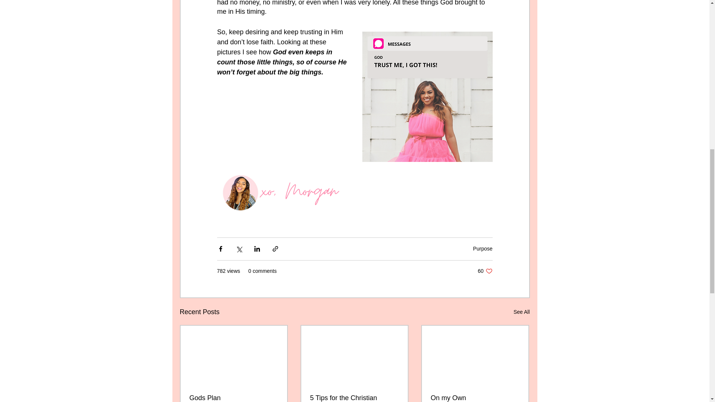 This screenshot has width=715, height=402. I want to click on Gods Plan, so click(233, 398).